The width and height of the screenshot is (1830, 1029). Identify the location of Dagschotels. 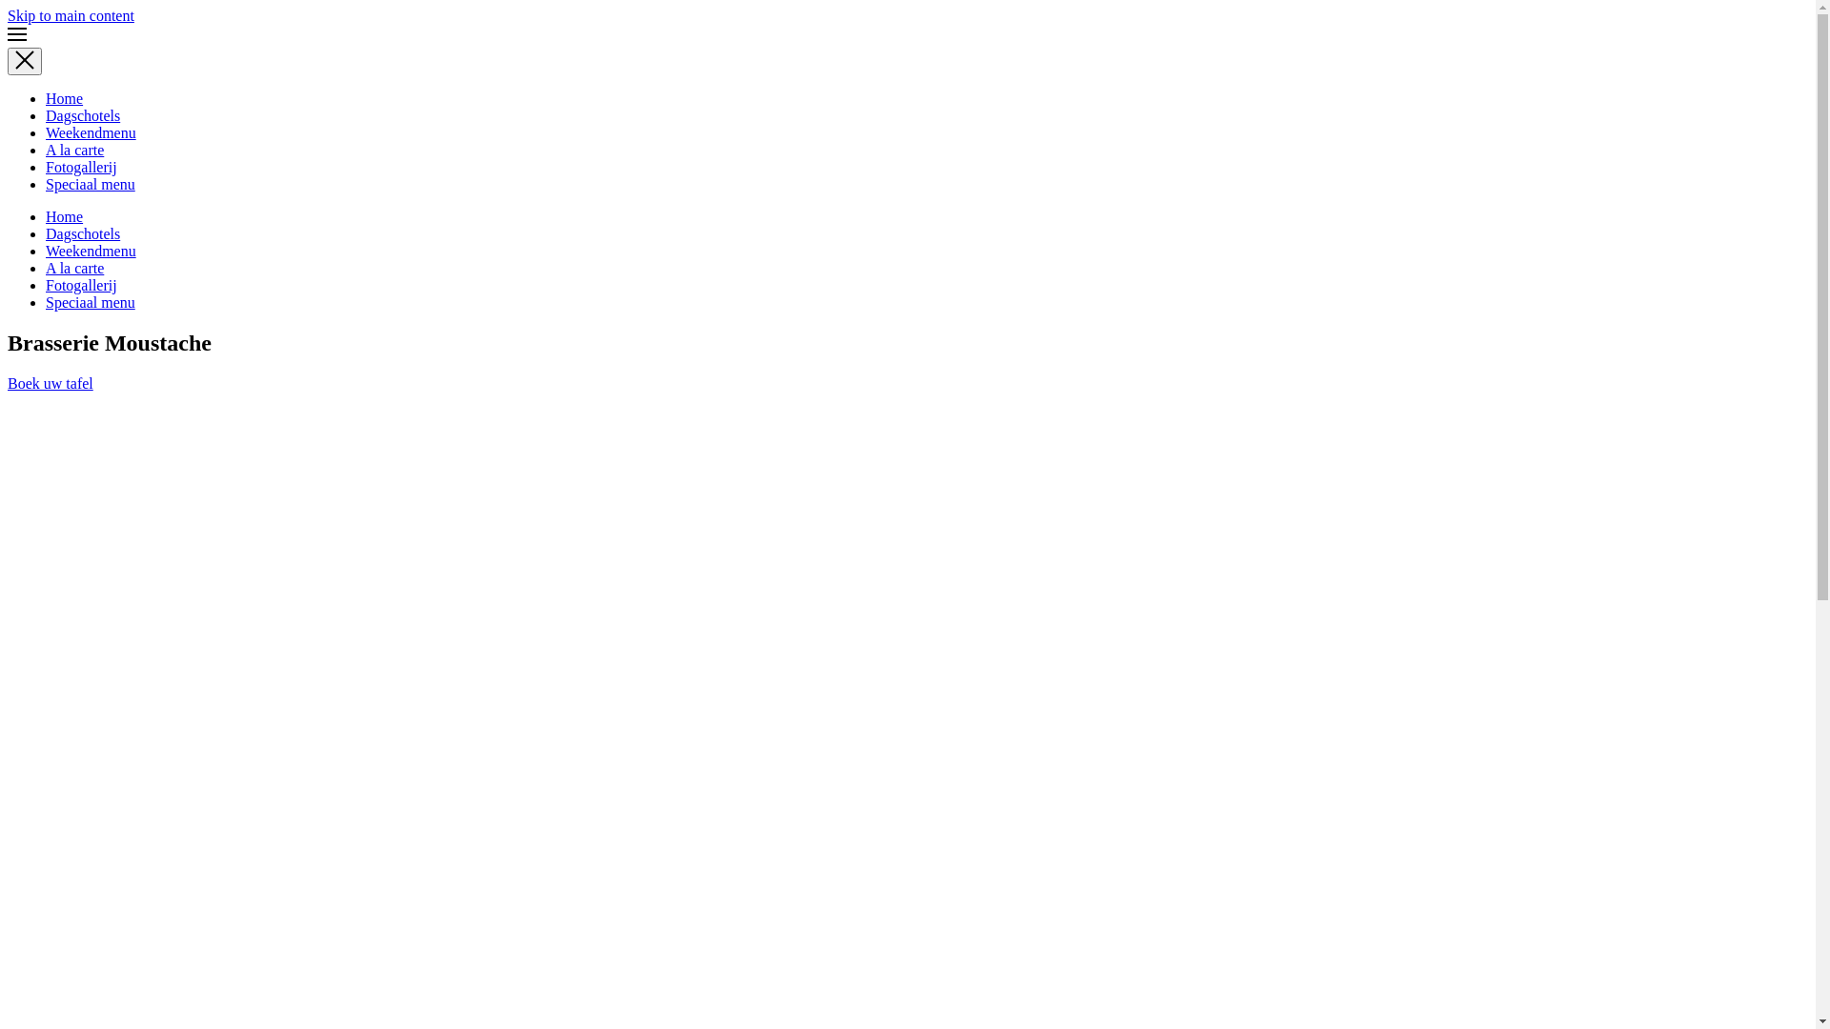
(83, 234).